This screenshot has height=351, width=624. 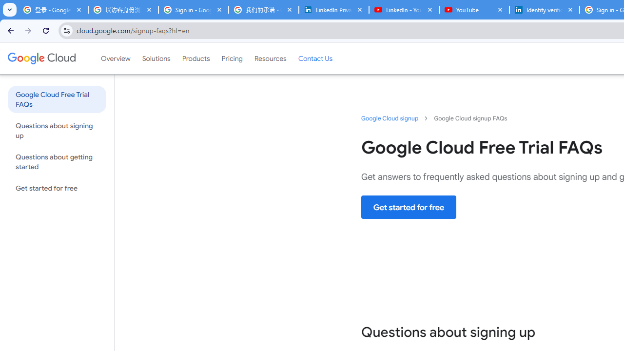 What do you see at coordinates (270, 58) in the screenshot?
I see `Resources` at bounding box center [270, 58].